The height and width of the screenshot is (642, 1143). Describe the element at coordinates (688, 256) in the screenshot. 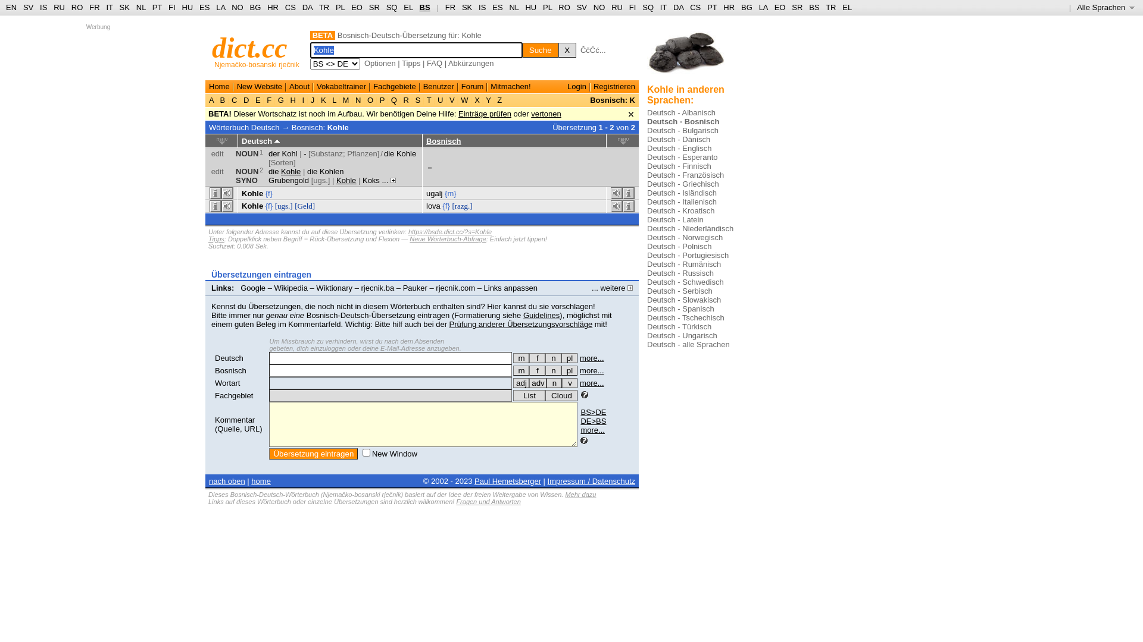

I see `Deutsch - Portugiesisch` at that location.